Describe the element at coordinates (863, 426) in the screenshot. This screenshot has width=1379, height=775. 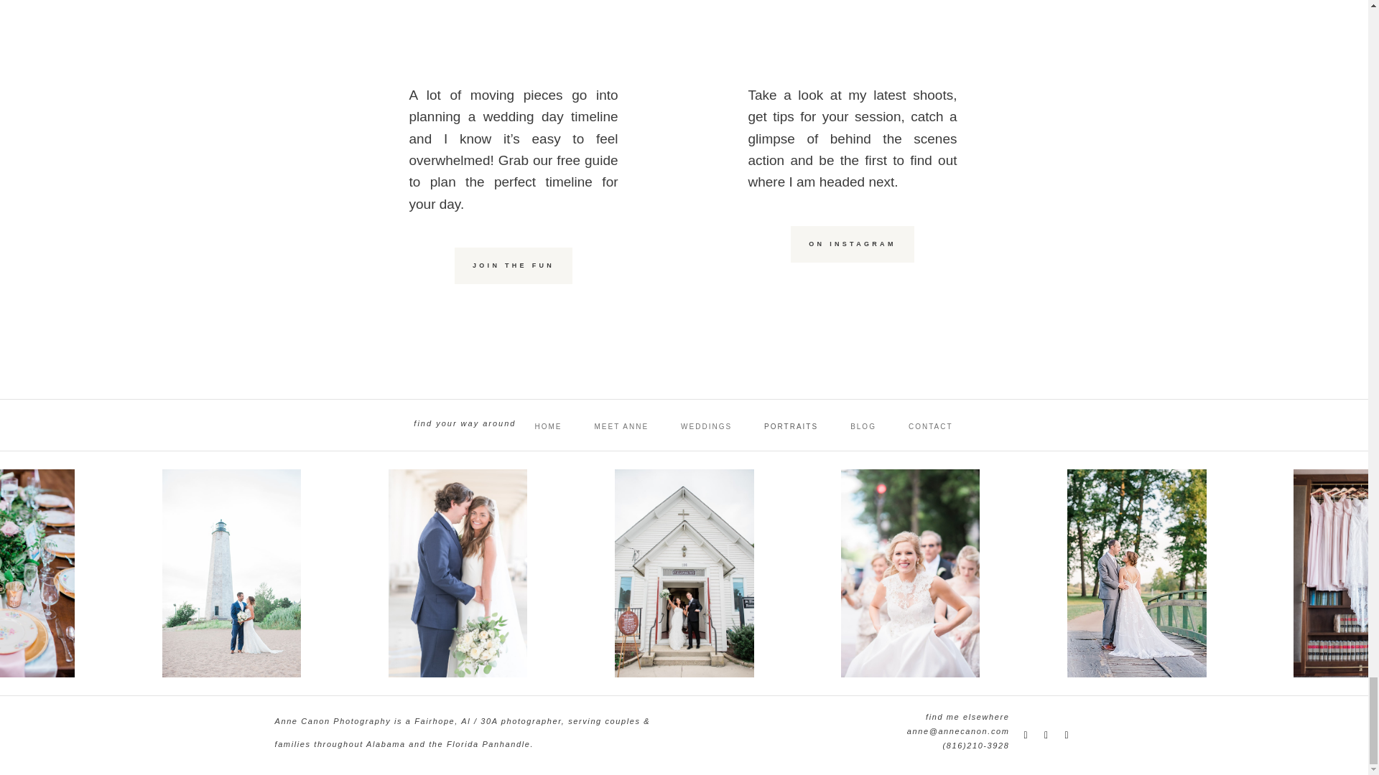
I see `BLOG` at that location.